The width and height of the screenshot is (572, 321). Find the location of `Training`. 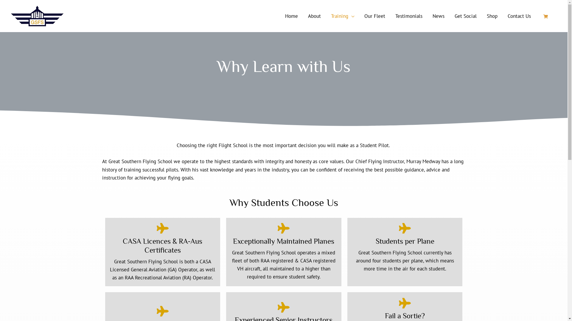

Training is located at coordinates (343, 16).